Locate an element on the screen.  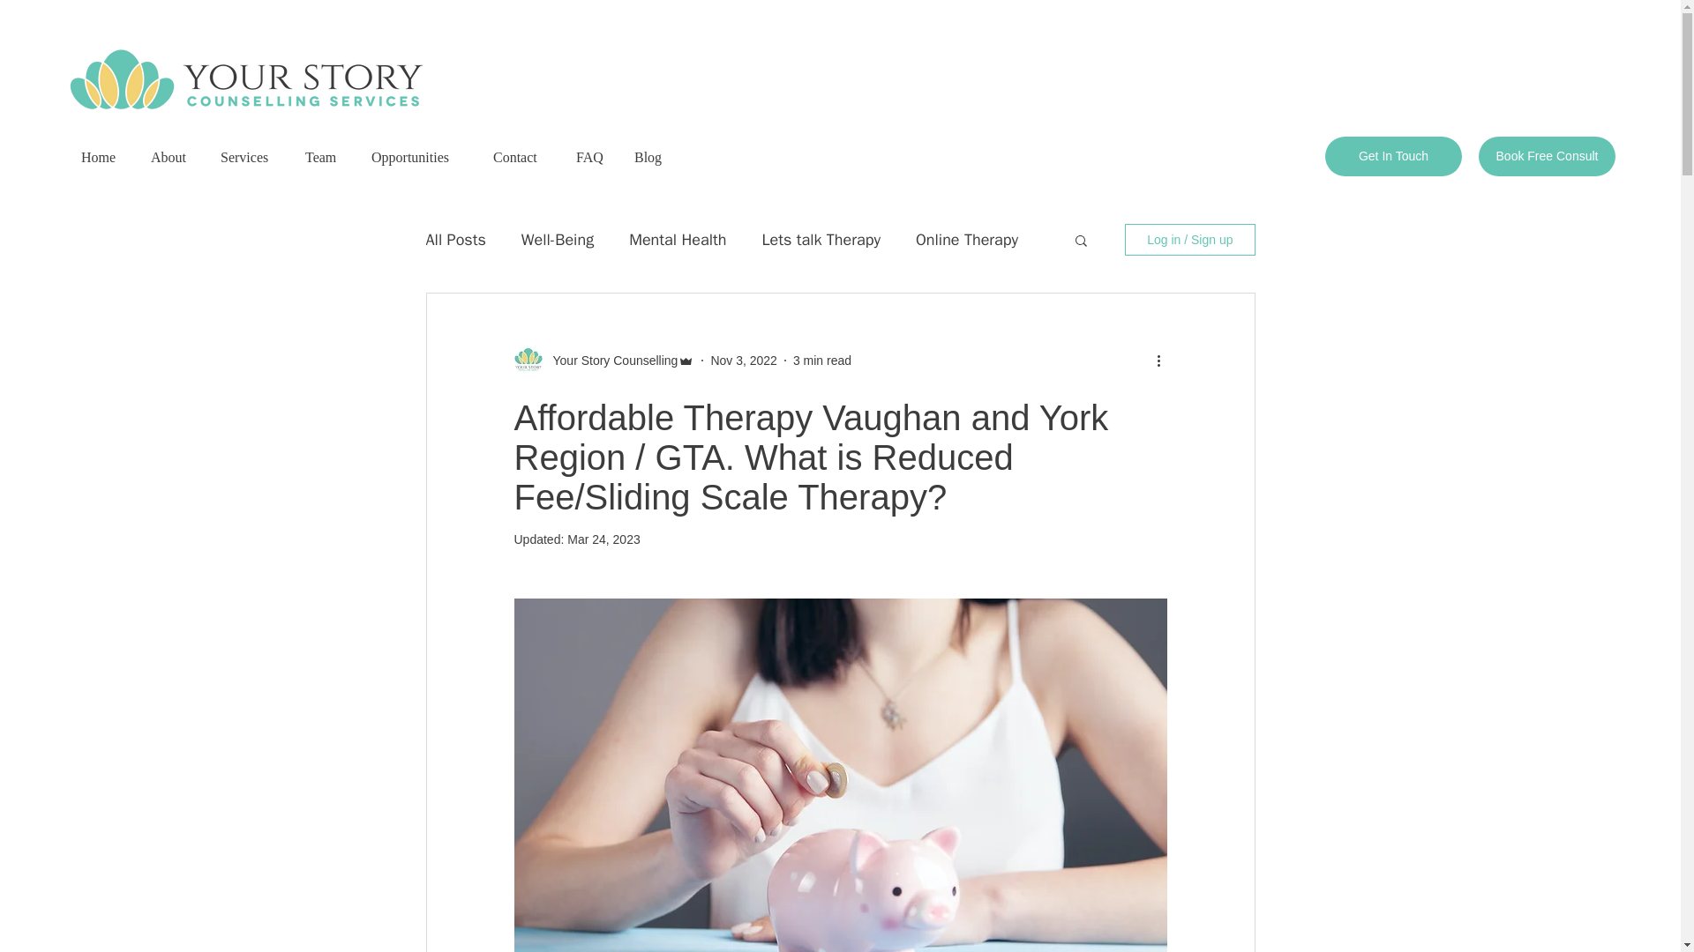
Get In Touch is located at coordinates (1392, 156).